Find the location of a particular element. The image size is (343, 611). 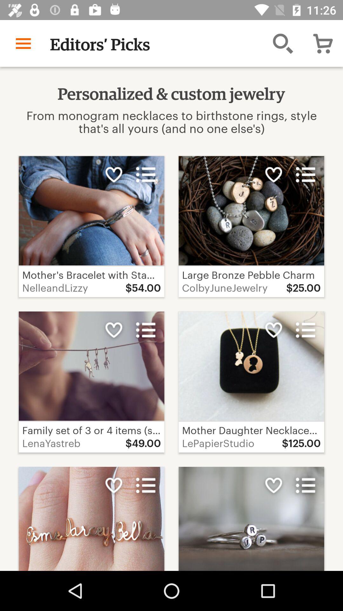

click the button below the text 5400 on the web page is located at coordinates (145, 330).